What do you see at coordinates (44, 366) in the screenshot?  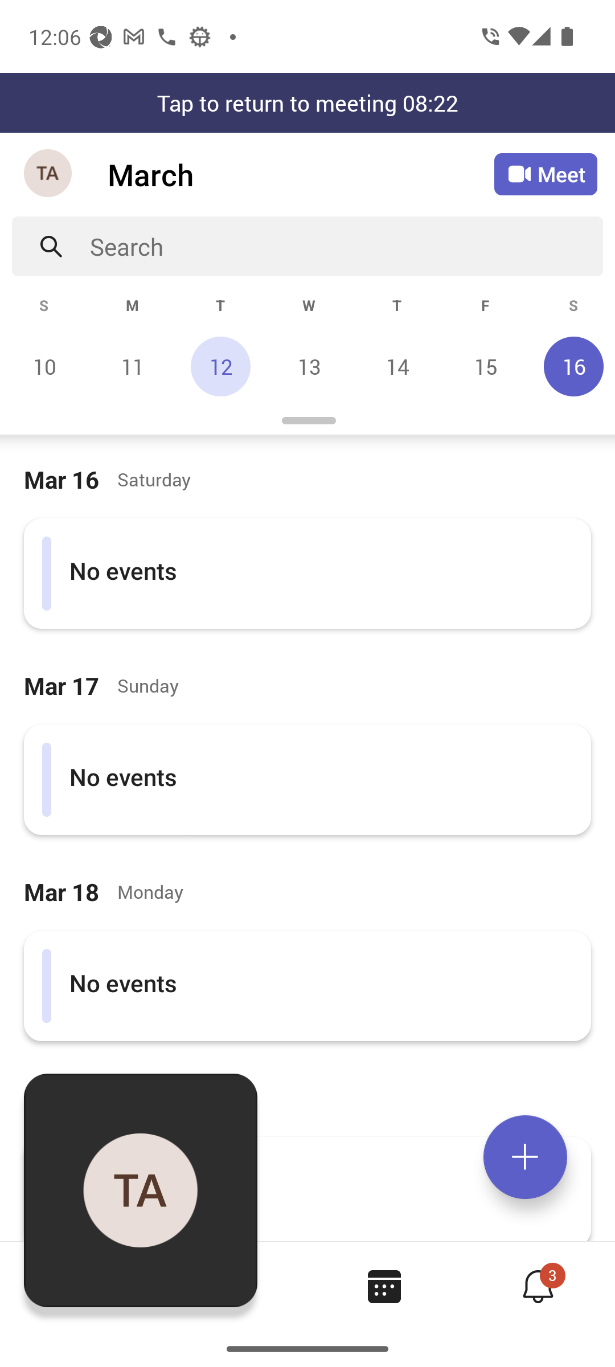 I see `Sunday, March 10 10` at bounding box center [44, 366].